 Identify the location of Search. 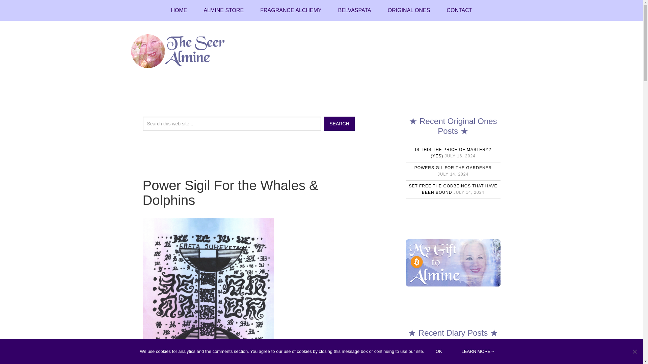
(339, 123).